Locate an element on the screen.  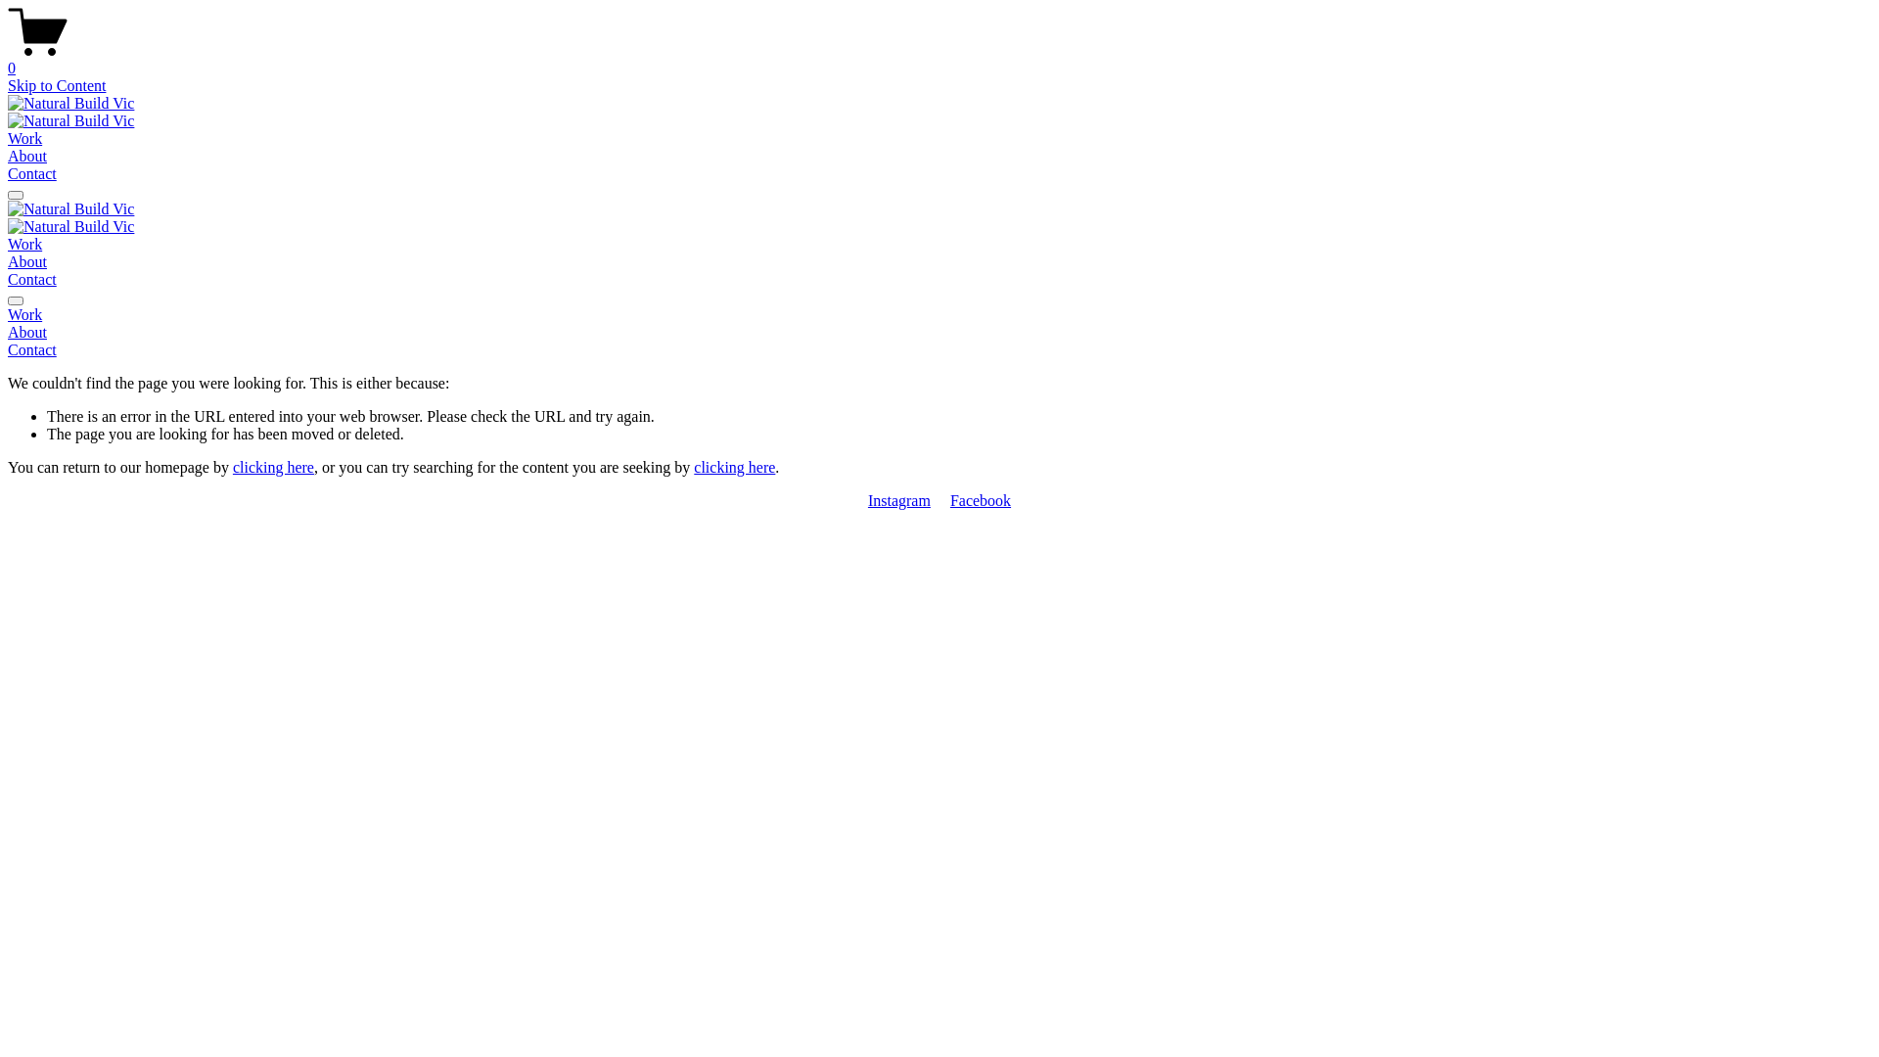
Instagram is located at coordinates (899, 501).